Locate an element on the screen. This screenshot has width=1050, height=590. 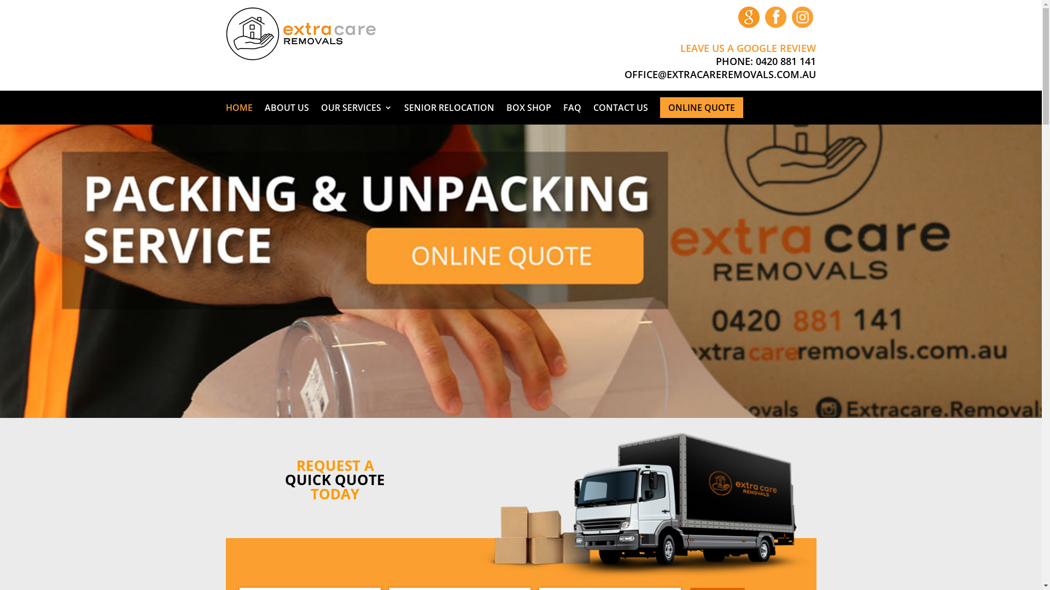
CONTACT US is located at coordinates (620, 108).